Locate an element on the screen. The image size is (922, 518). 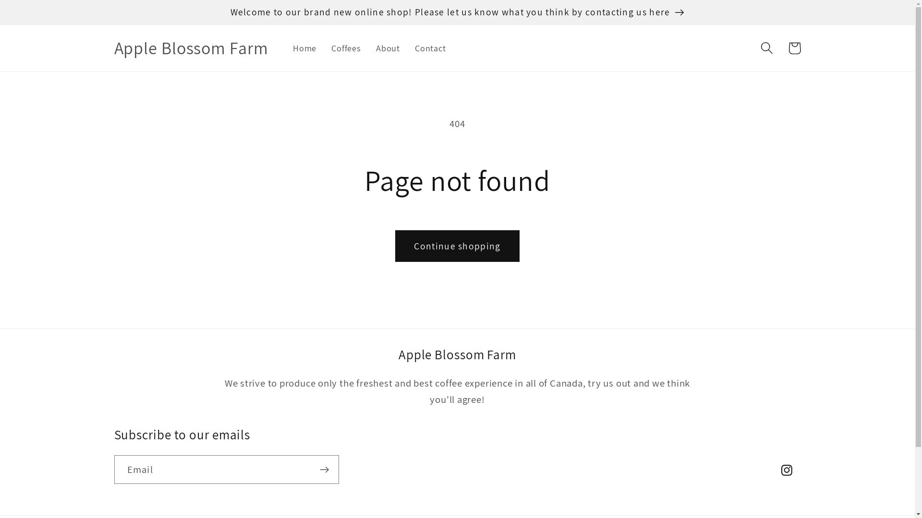
Coffees is located at coordinates (347, 48).